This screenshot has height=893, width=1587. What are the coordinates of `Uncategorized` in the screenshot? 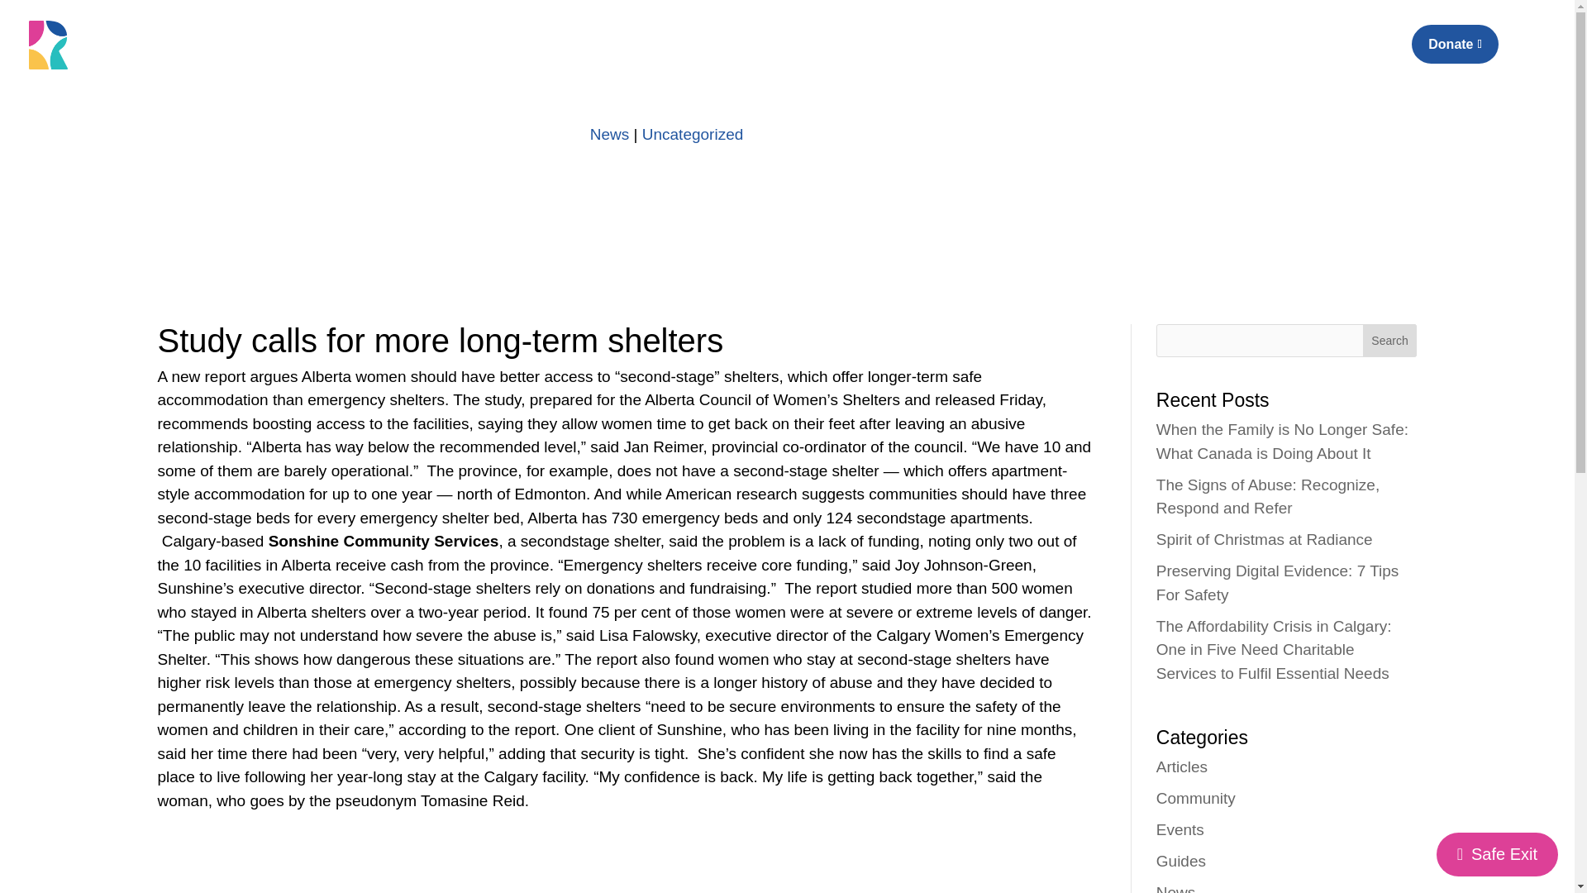 It's located at (693, 134).